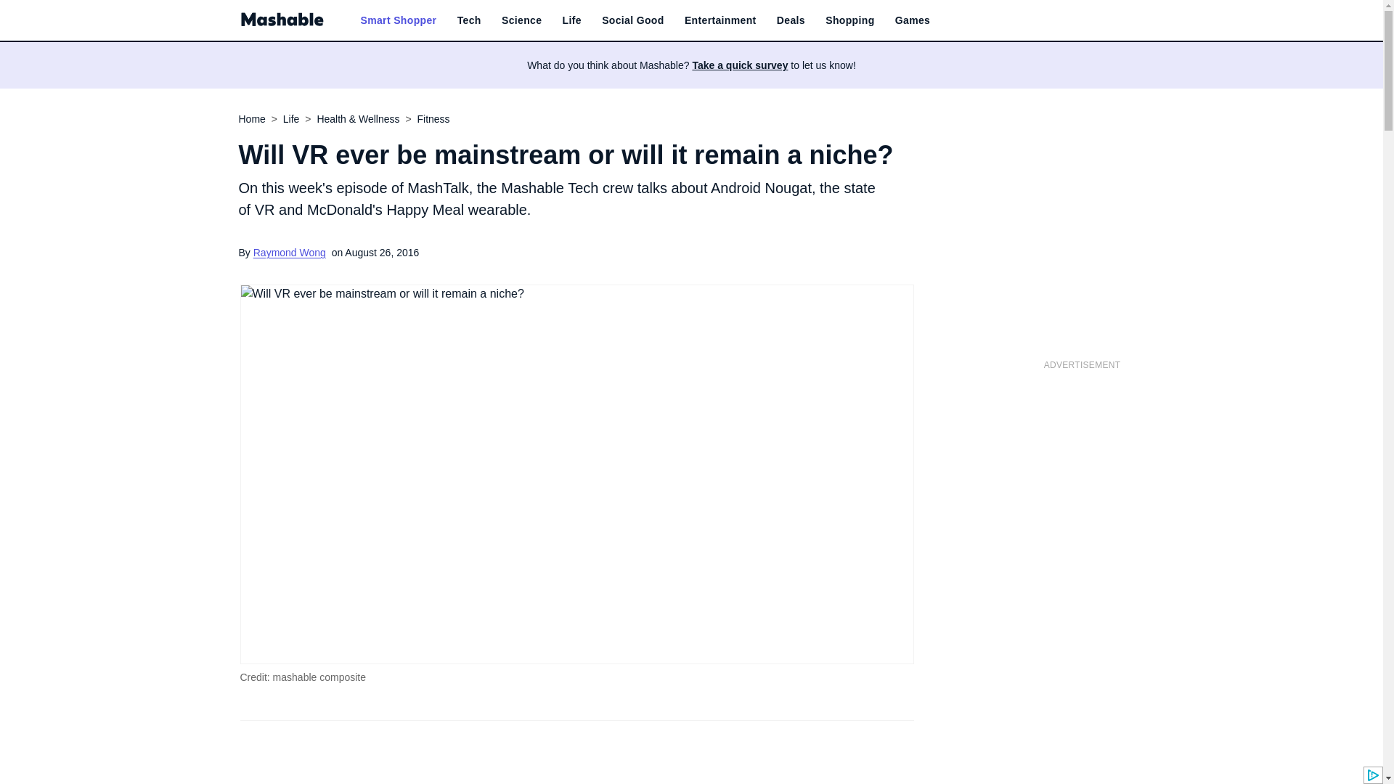  What do you see at coordinates (633, 20) in the screenshot?
I see `Social Good` at bounding box center [633, 20].